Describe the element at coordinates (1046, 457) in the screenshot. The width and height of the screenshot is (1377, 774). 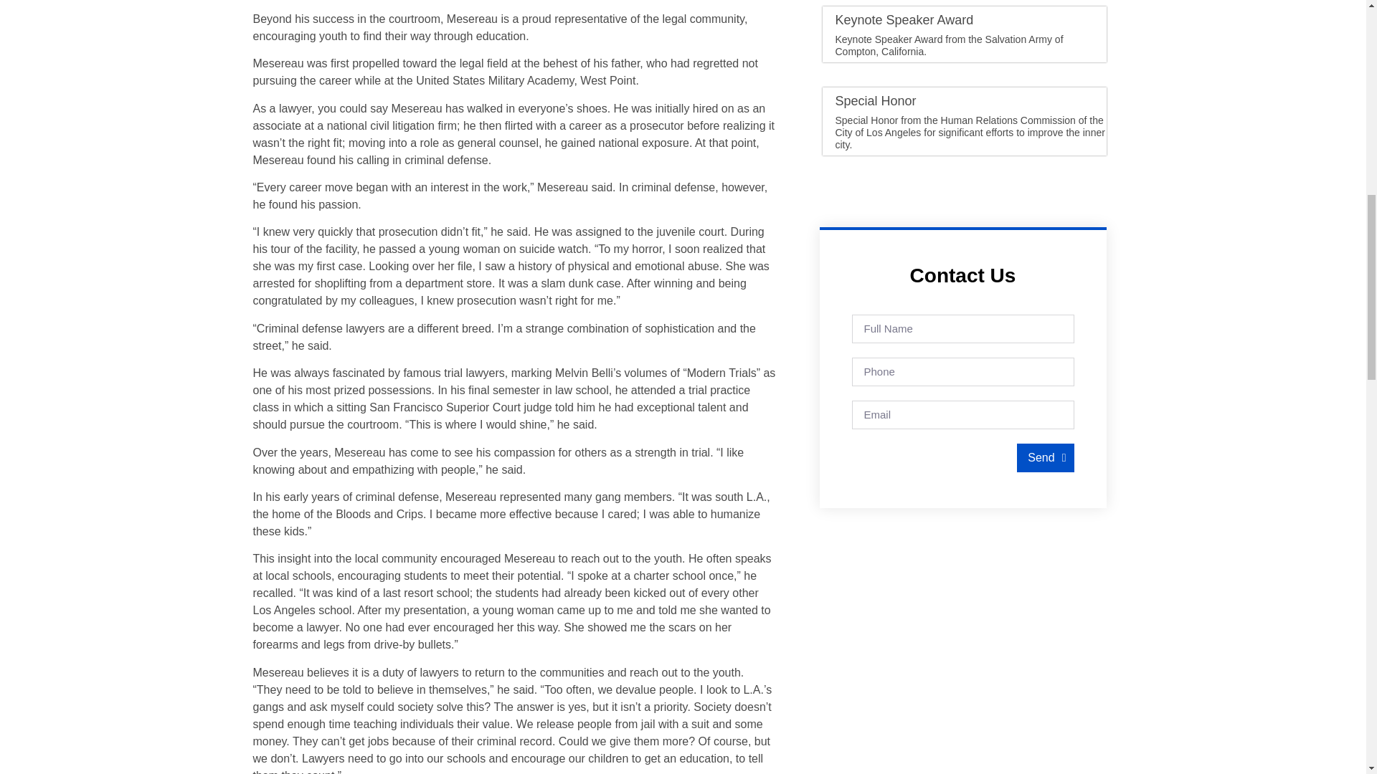
I see `Send` at that location.